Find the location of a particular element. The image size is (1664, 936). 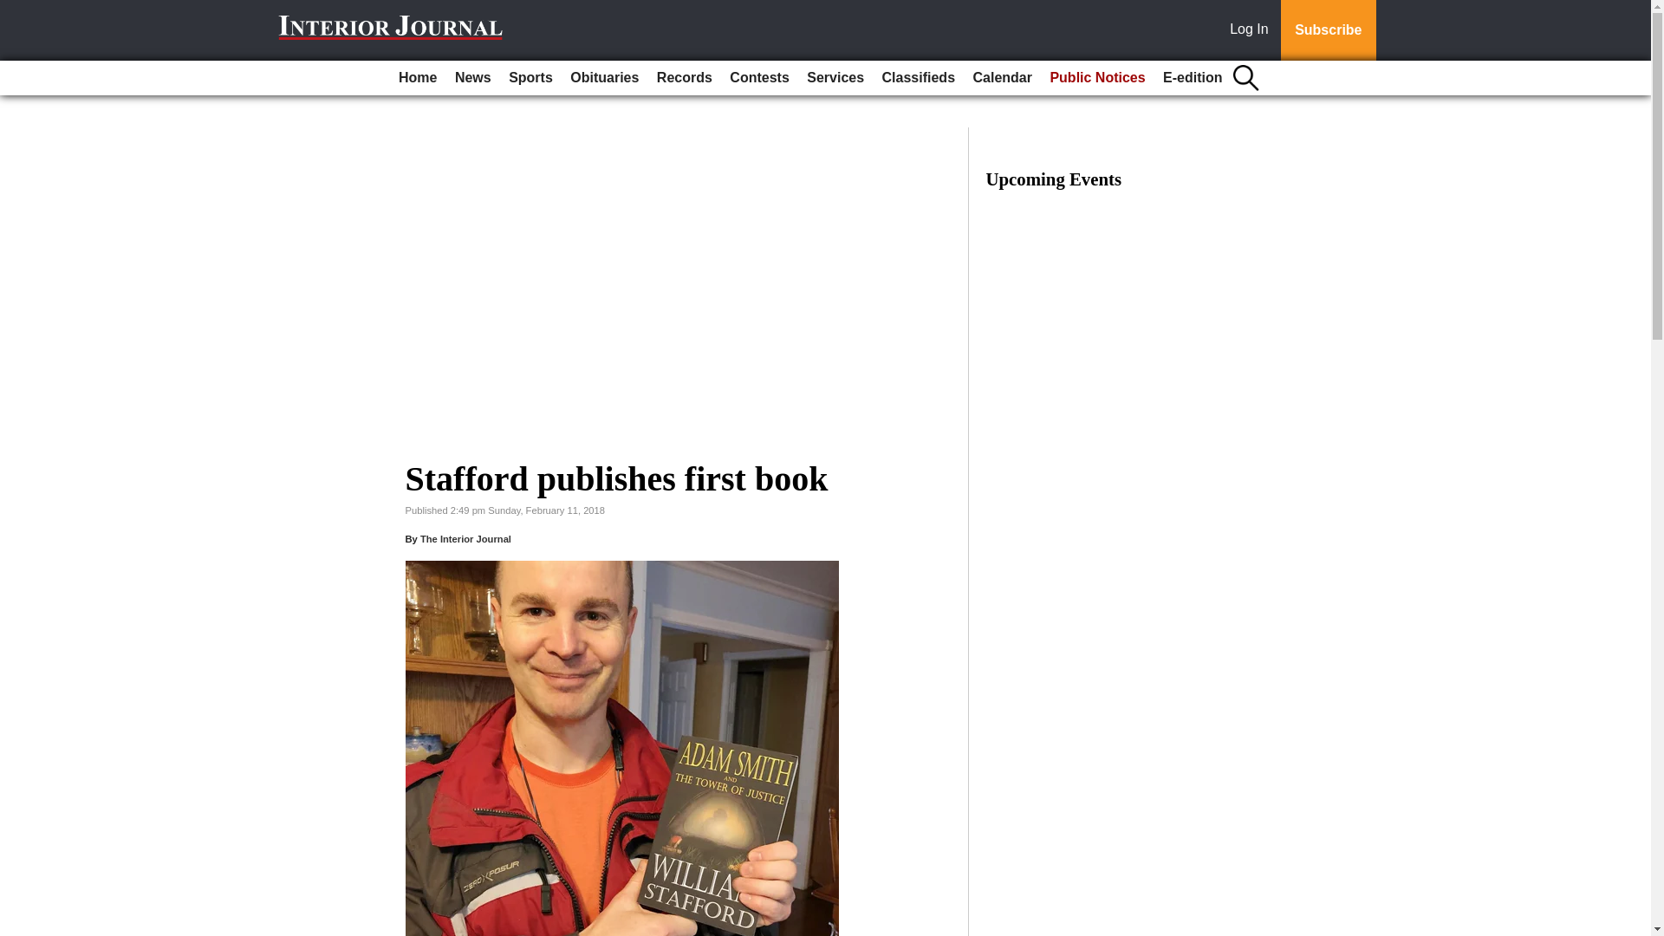

Home is located at coordinates (418, 78).